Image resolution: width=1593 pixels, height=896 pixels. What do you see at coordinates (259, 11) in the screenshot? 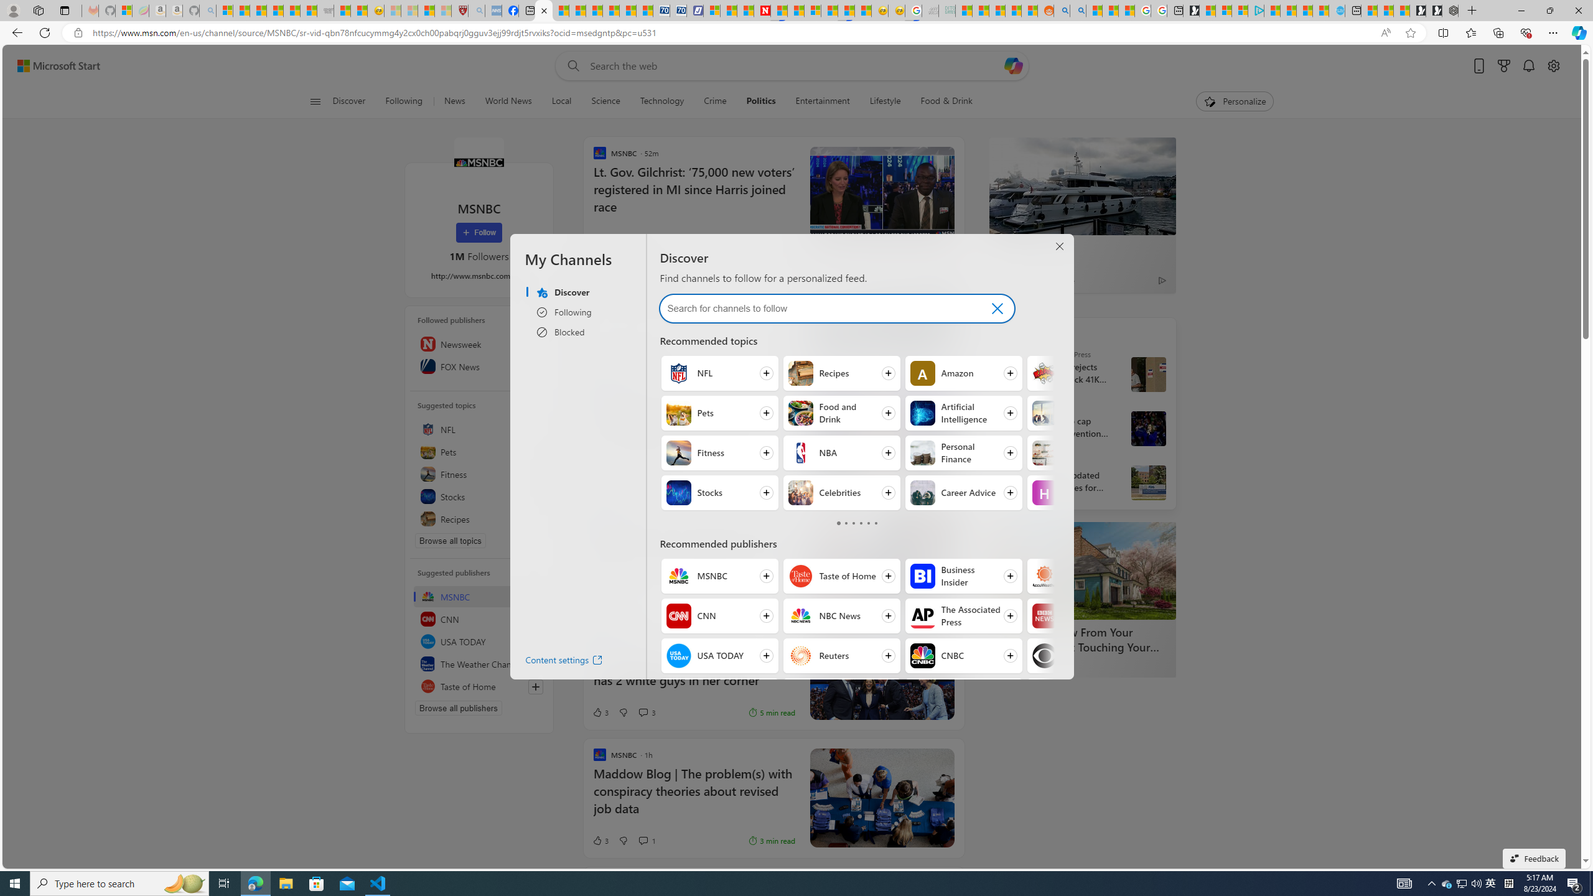
I see `The Weather Channel - MSN` at bounding box center [259, 11].